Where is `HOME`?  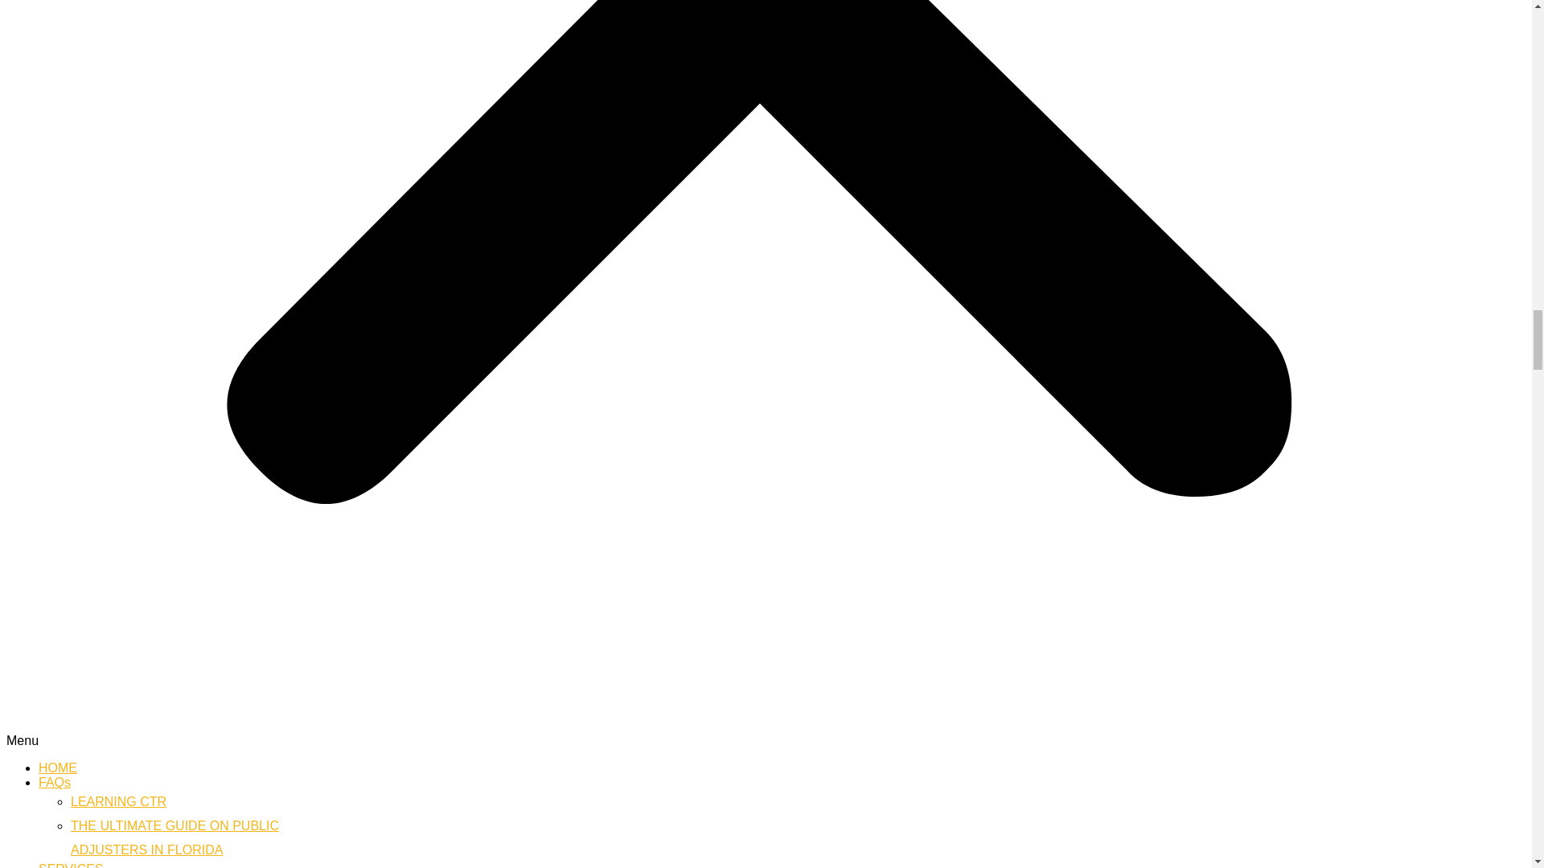 HOME is located at coordinates (175, 837).